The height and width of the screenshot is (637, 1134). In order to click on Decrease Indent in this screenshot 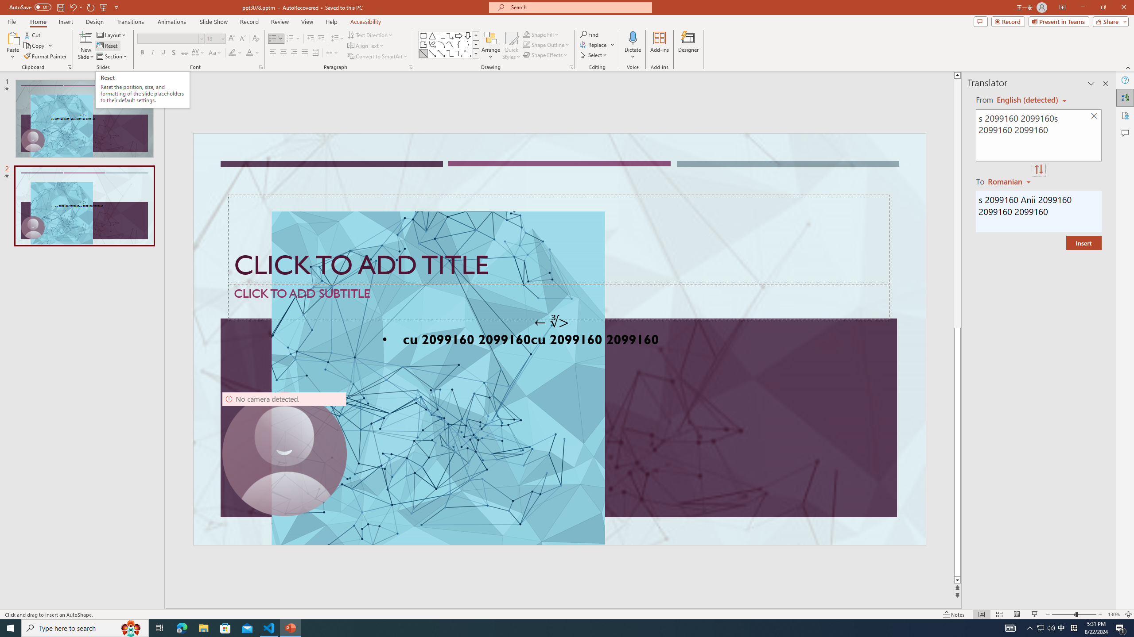, I will do `click(311, 39)`.